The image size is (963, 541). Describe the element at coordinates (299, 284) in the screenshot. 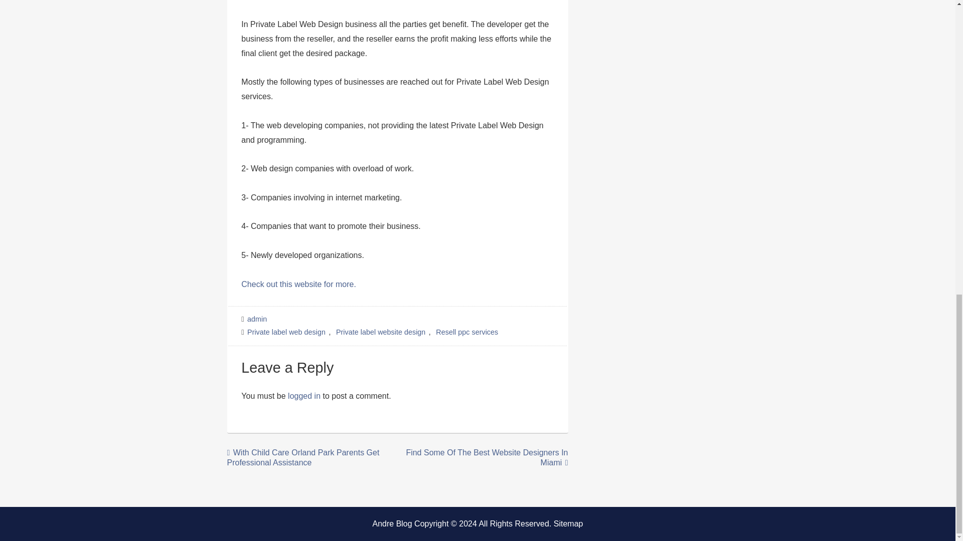

I see `Check out this website for more.` at that location.